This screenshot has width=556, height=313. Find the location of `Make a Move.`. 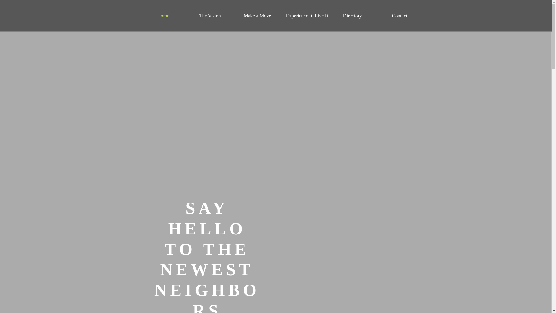

Make a Move. is located at coordinates (258, 16).